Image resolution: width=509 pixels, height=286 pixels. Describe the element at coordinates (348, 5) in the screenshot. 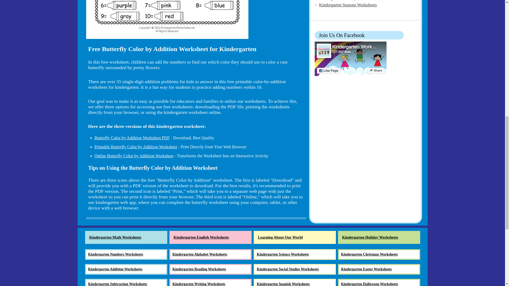

I see `Kindergarten Seasons Worksheets` at that location.